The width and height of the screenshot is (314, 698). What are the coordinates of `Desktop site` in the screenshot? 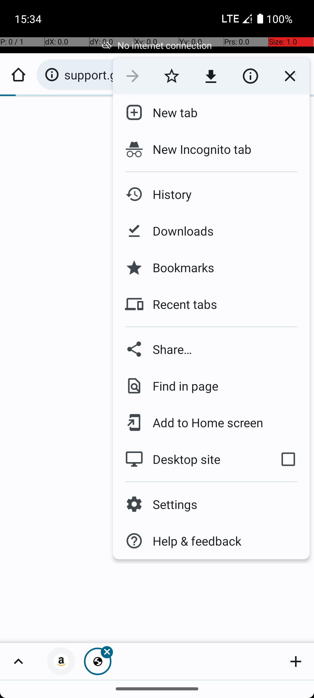 It's located at (190, 459).